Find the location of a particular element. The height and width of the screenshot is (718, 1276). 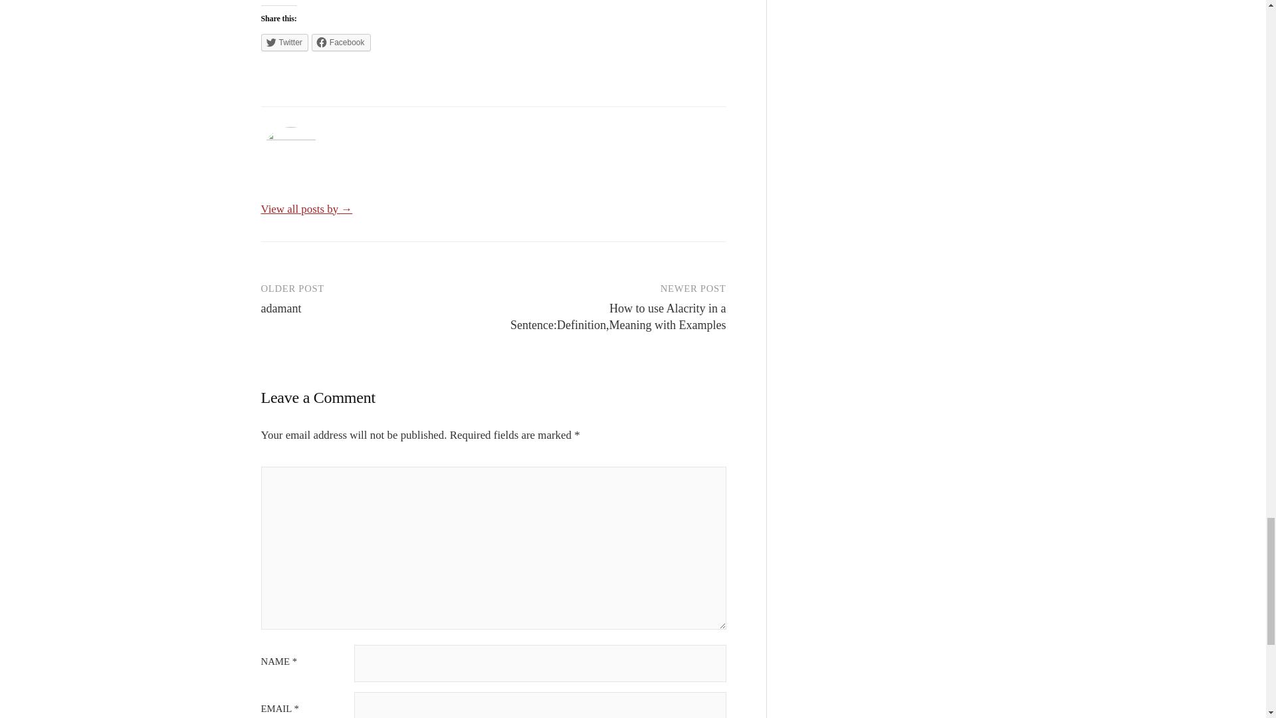

Twitter is located at coordinates (283, 42).